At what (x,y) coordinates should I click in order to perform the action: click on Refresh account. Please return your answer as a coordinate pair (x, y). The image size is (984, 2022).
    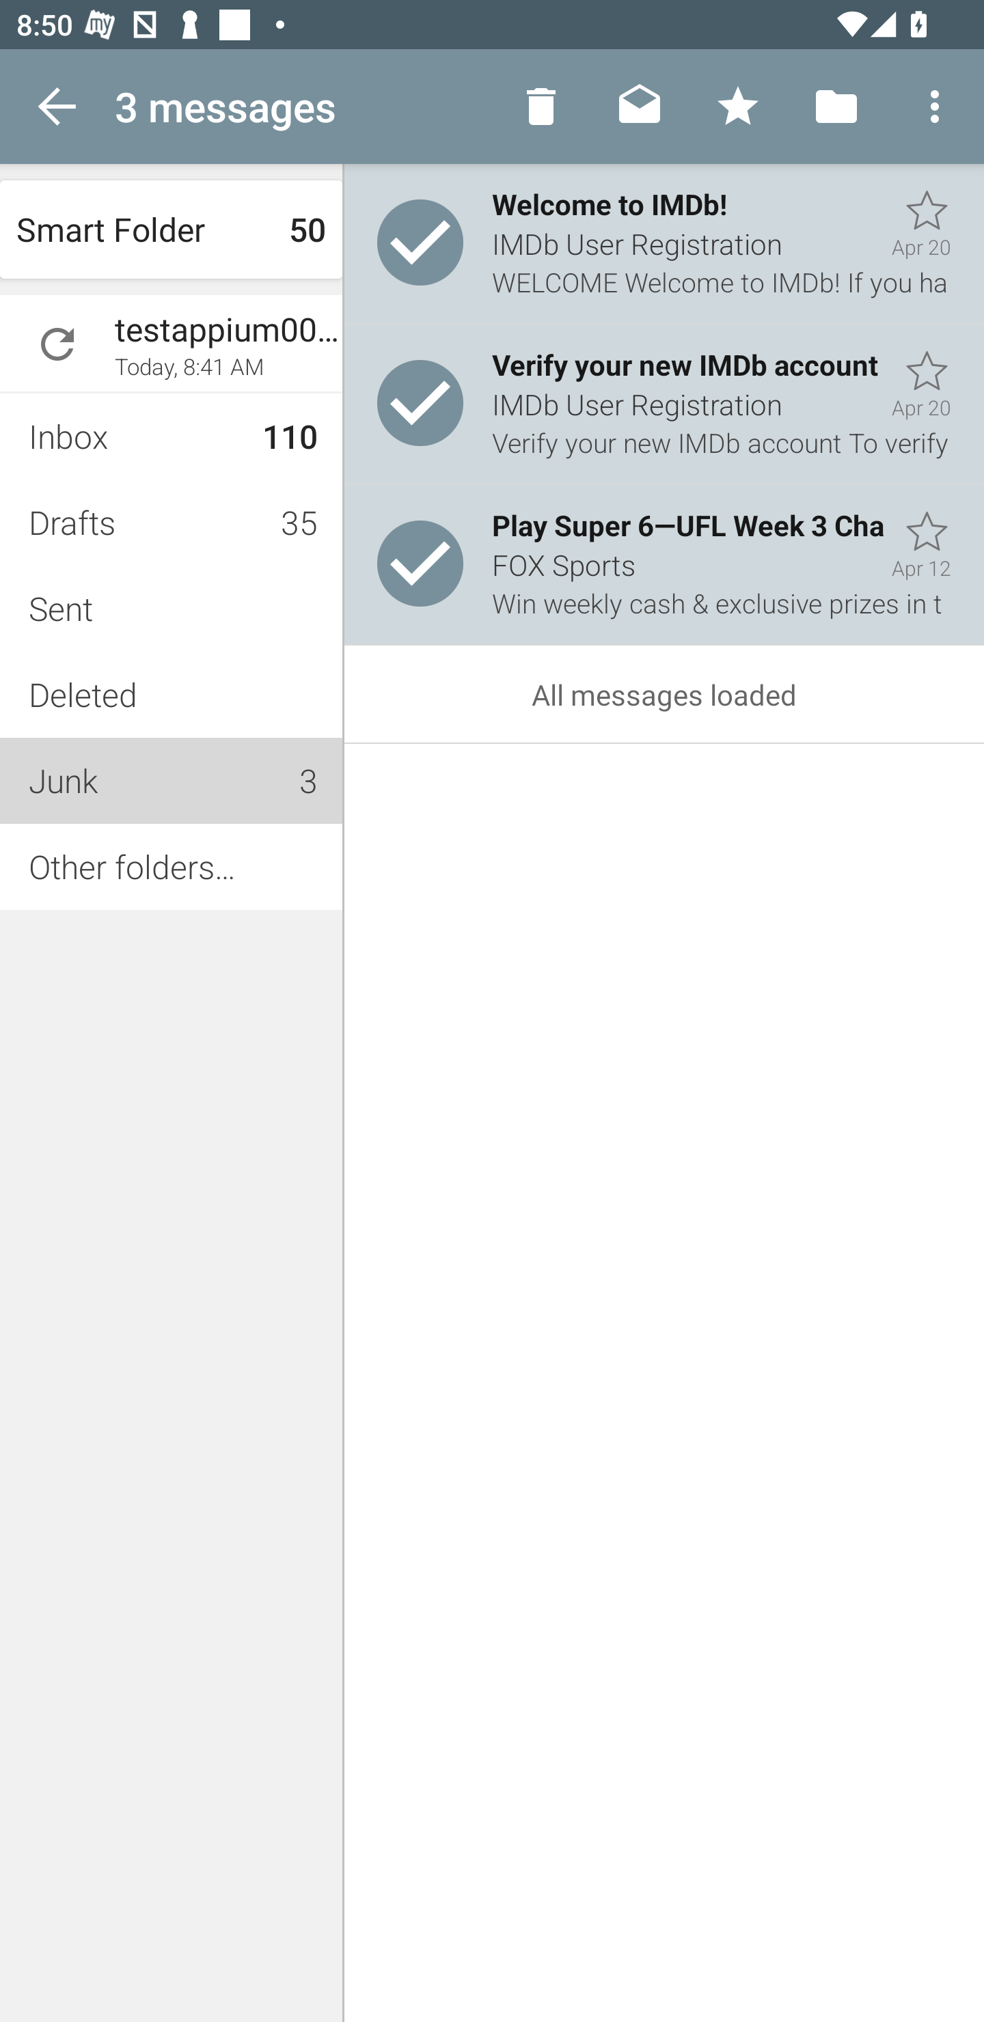
    Looking at the image, I should click on (57, 344).